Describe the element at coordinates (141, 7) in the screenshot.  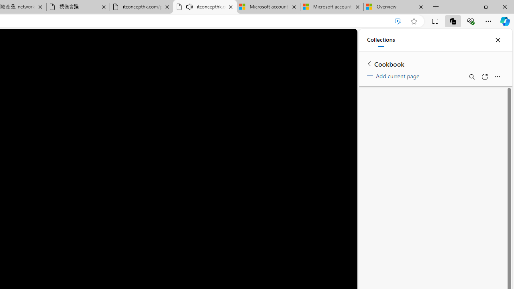
I see `itconcepthk.com/projector_solutions.mp4` at that location.